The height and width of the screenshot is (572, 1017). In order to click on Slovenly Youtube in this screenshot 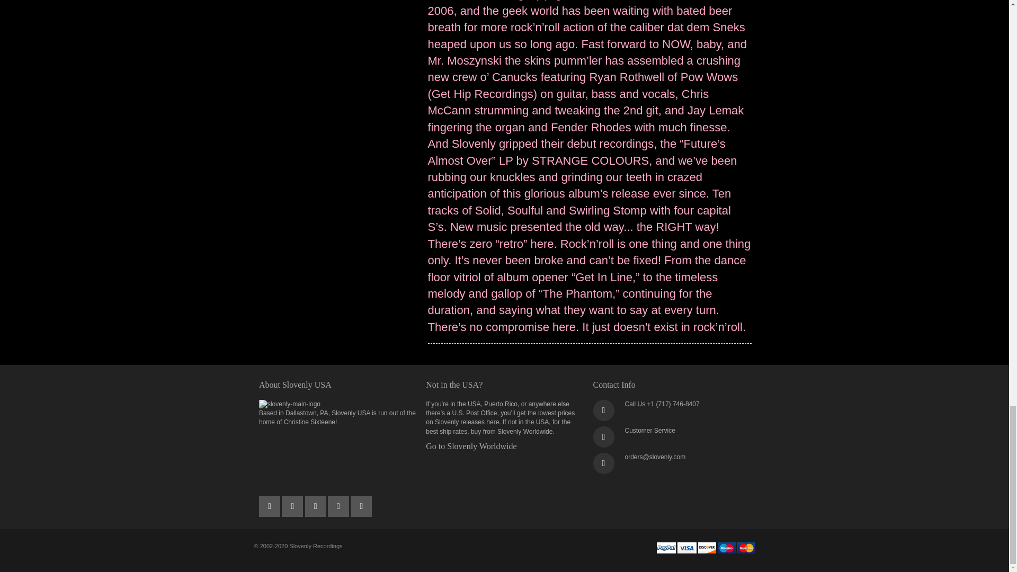, I will do `click(316, 503)`.